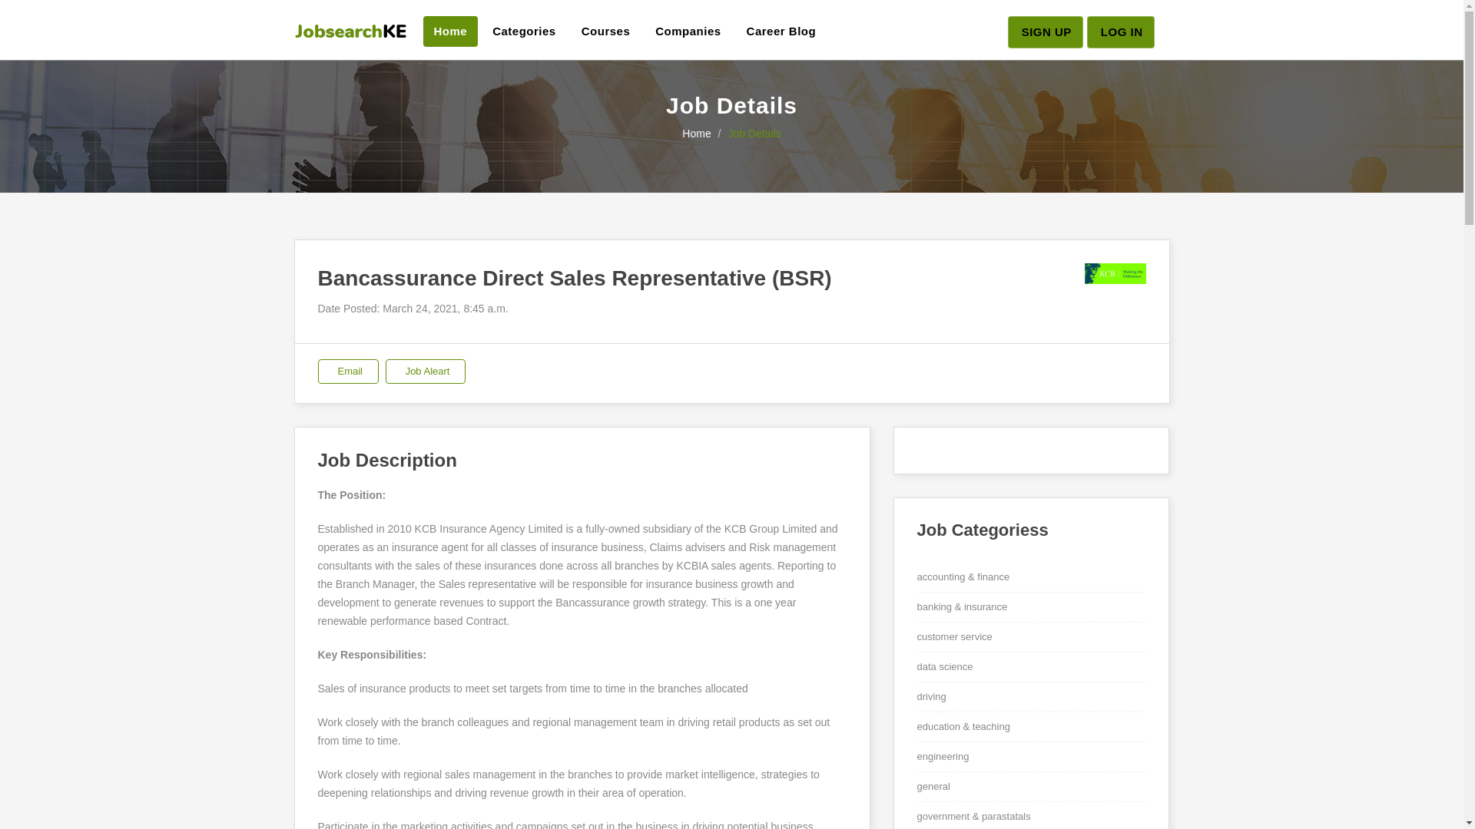 The image size is (1475, 829). Describe the element at coordinates (450, 31) in the screenshot. I see `Home` at that location.